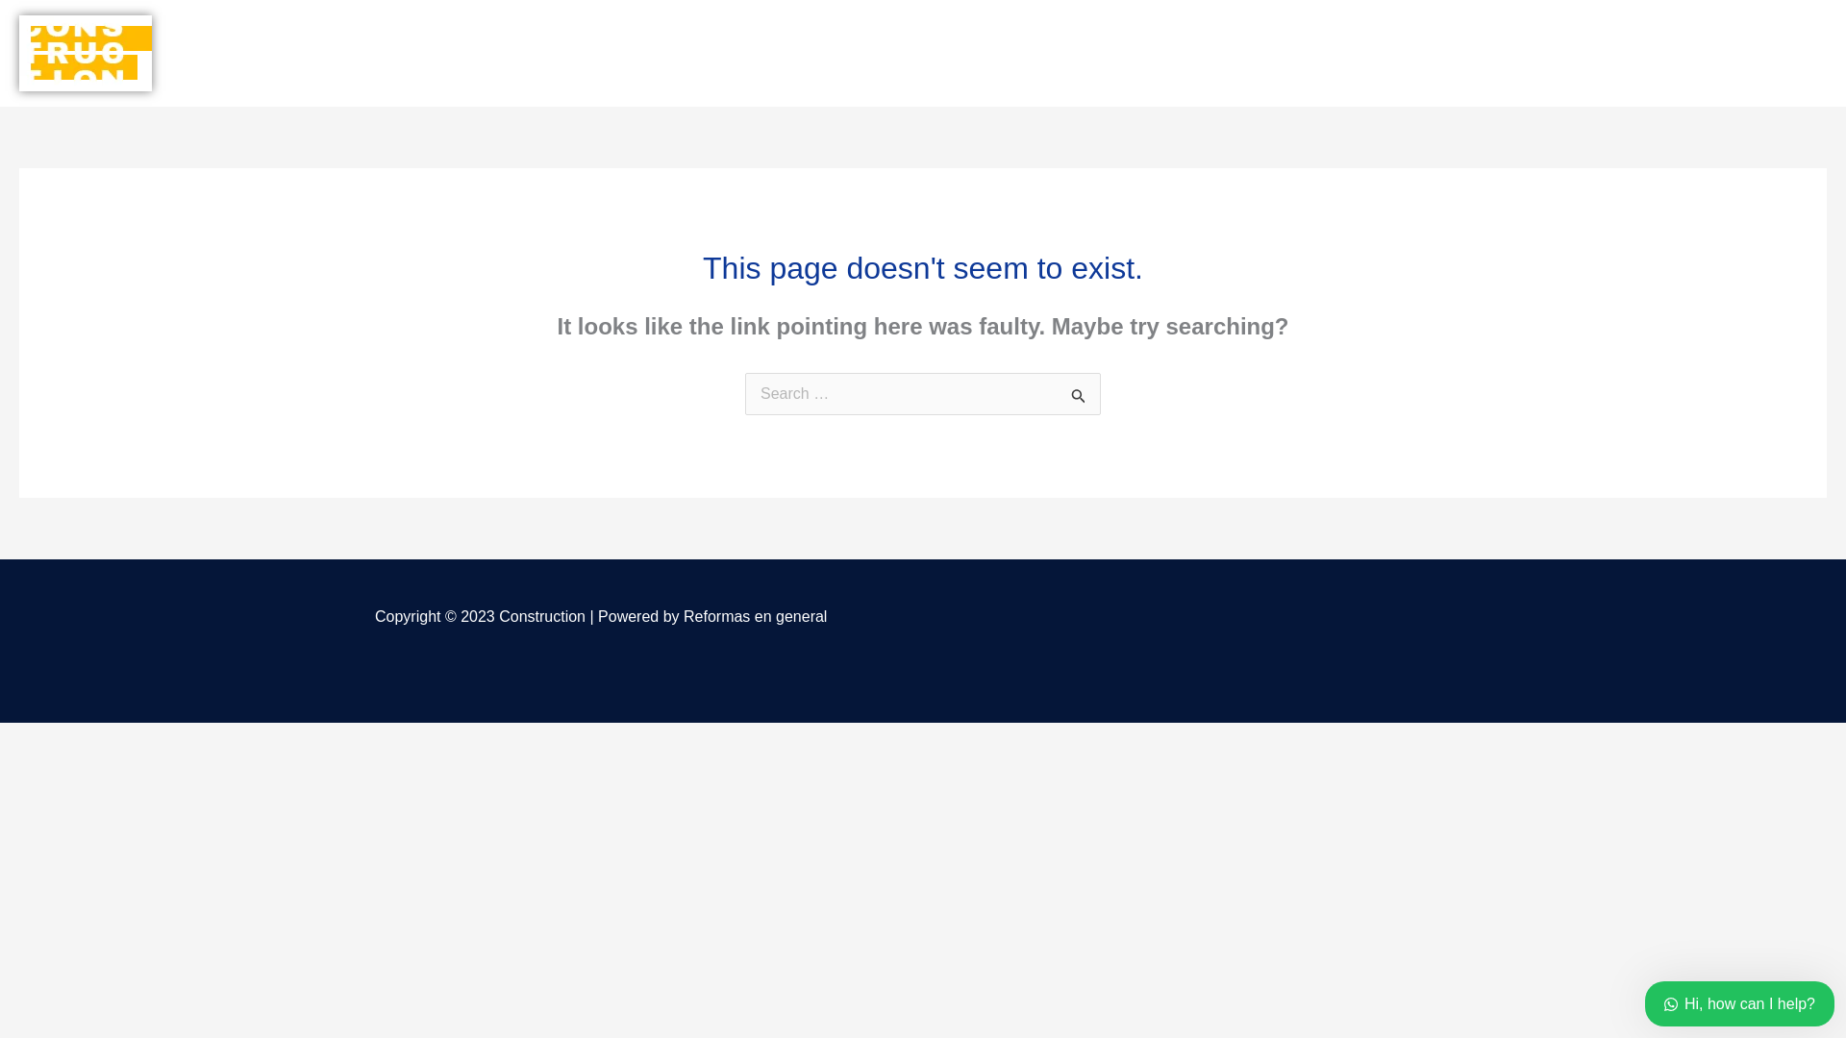  Describe the element at coordinates (1621, 52) in the screenshot. I see `Contact` at that location.